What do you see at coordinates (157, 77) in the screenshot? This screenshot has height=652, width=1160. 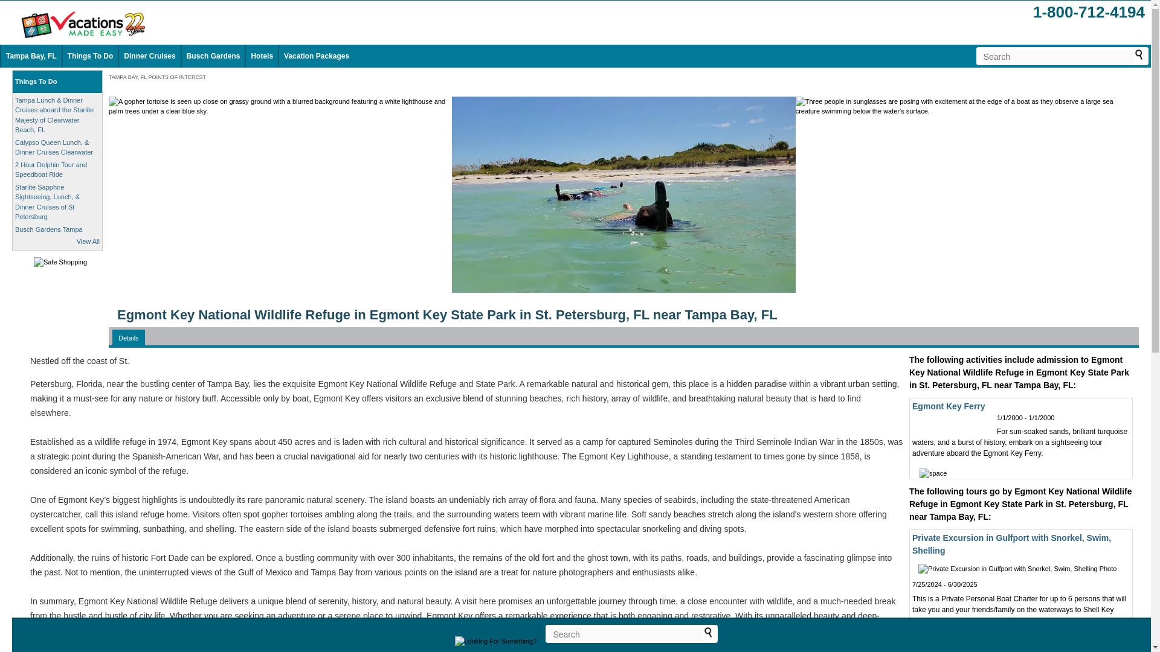 I see `TAMPA BAY, FL POINTS OF INTEREST` at bounding box center [157, 77].